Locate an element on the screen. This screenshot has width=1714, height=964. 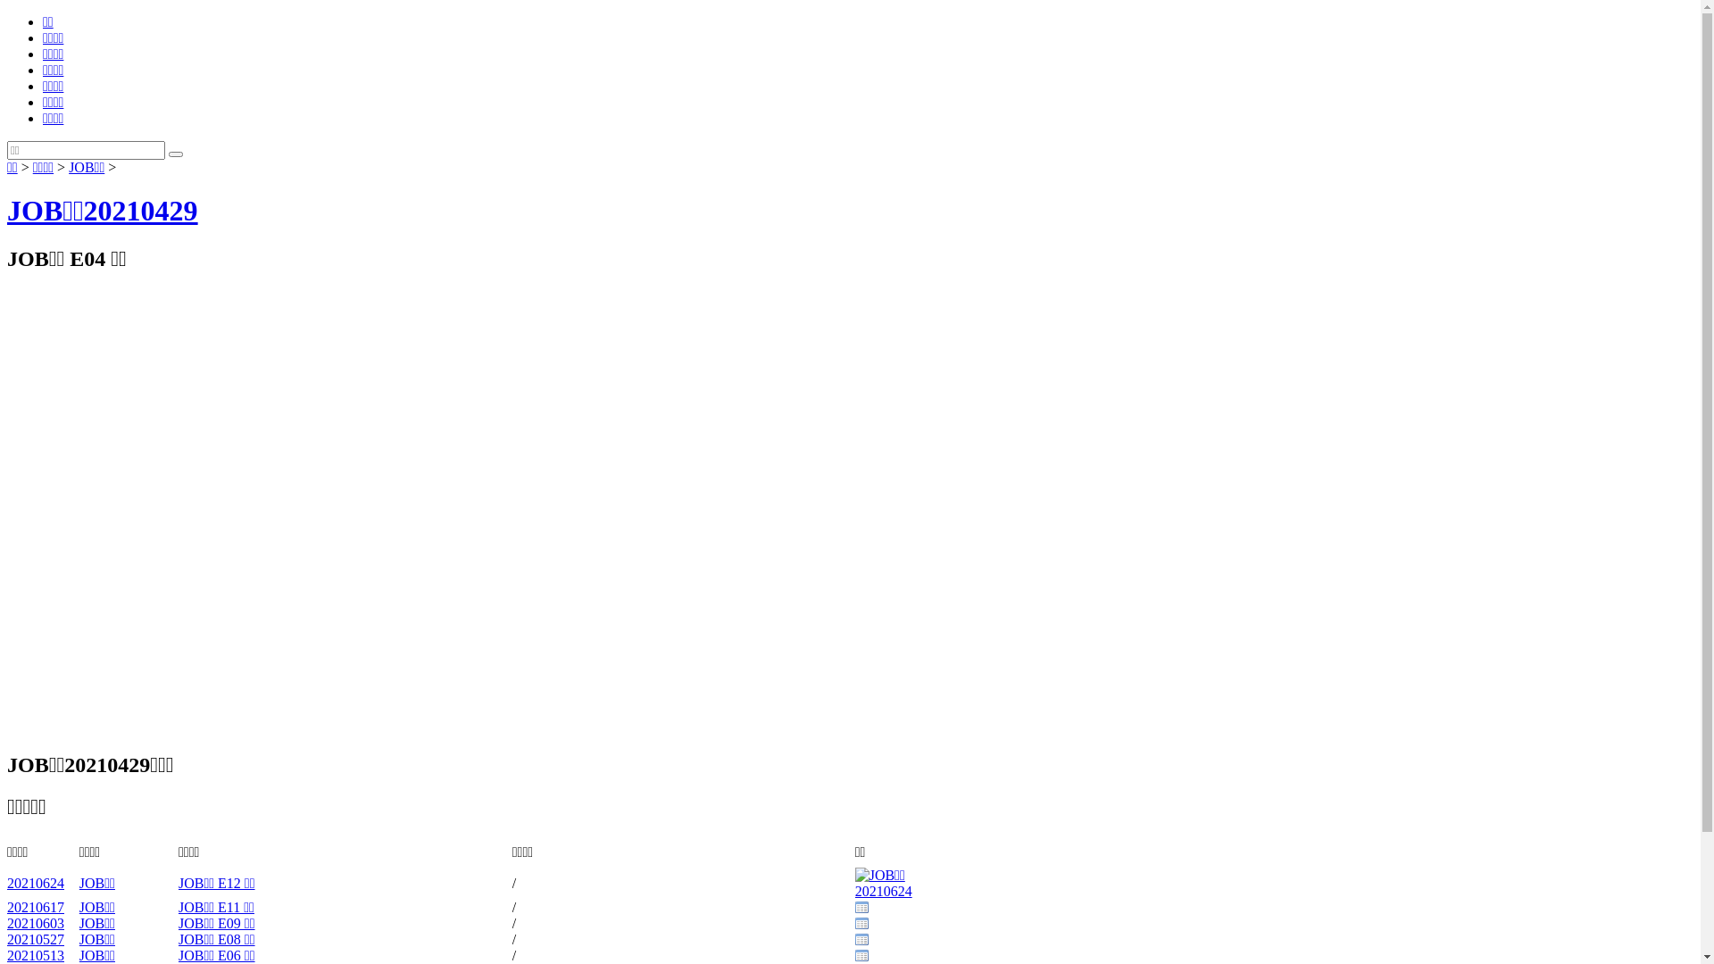
/ is located at coordinates (514, 939).